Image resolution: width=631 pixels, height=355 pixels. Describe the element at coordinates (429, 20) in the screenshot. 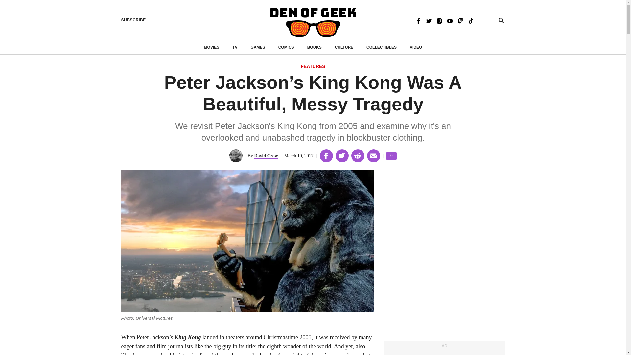

I see `Twitter` at that location.